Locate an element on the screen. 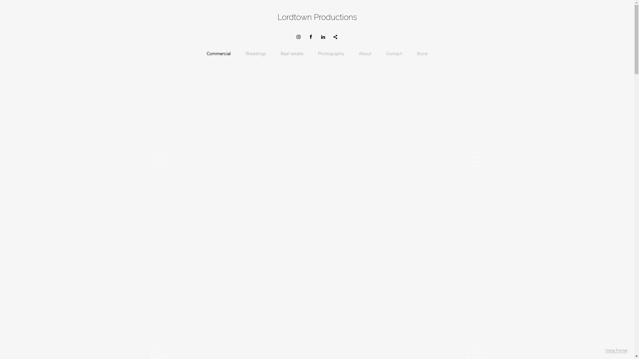 The image size is (639, 359). Lordtown Productions is located at coordinates (317, 17).